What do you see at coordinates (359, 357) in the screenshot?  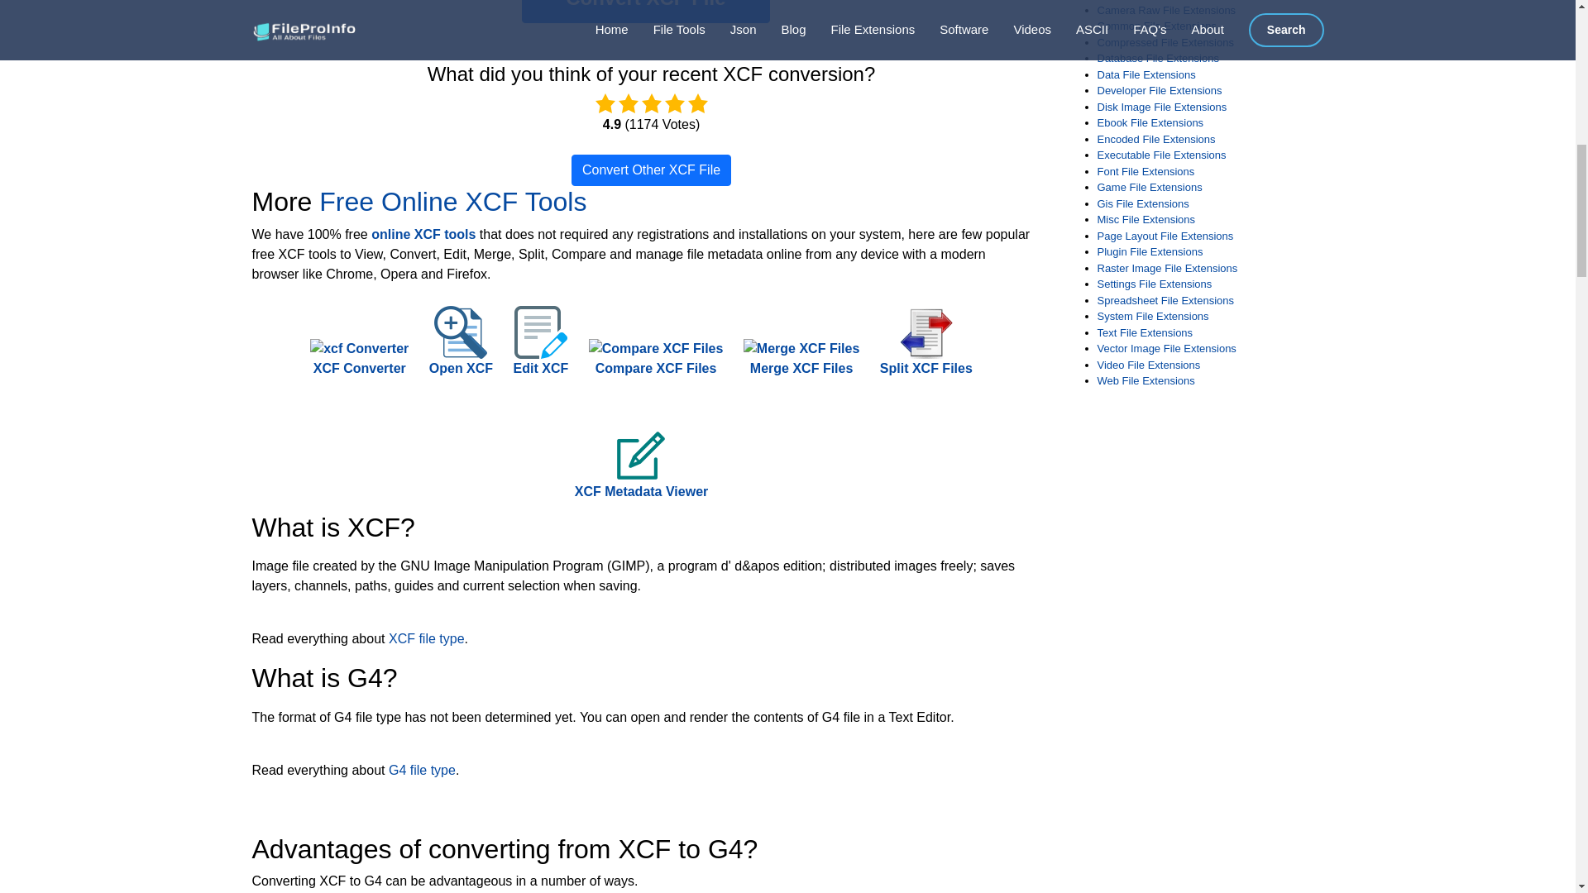 I see `XCF Converter` at bounding box center [359, 357].